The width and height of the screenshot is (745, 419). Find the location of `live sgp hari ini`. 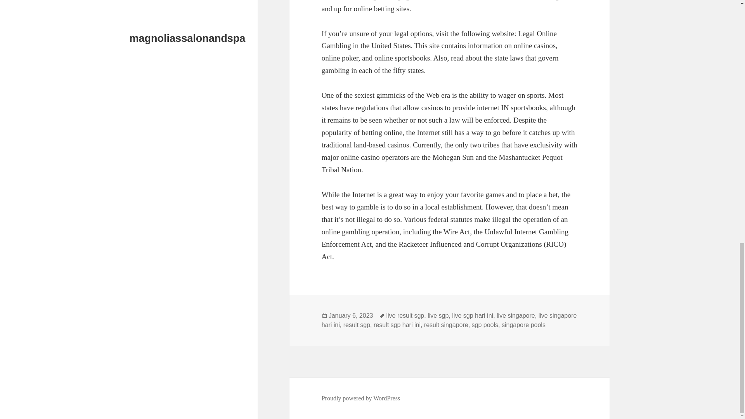

live sgp hari ini is located at coordinates (473, 315).